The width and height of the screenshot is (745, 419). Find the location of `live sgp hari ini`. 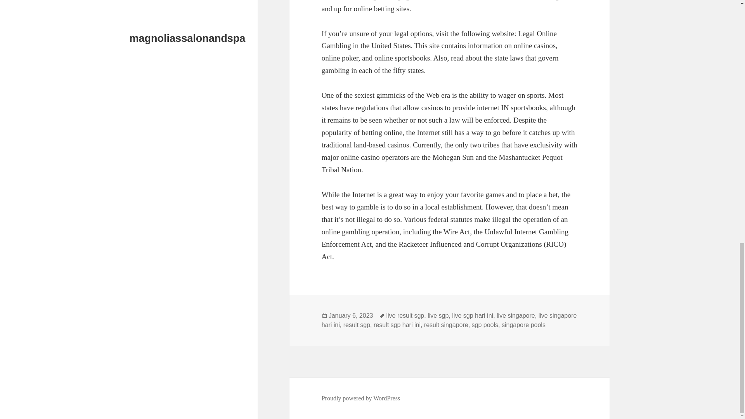

live sgp hari ini is located at coordinates (473, 315).